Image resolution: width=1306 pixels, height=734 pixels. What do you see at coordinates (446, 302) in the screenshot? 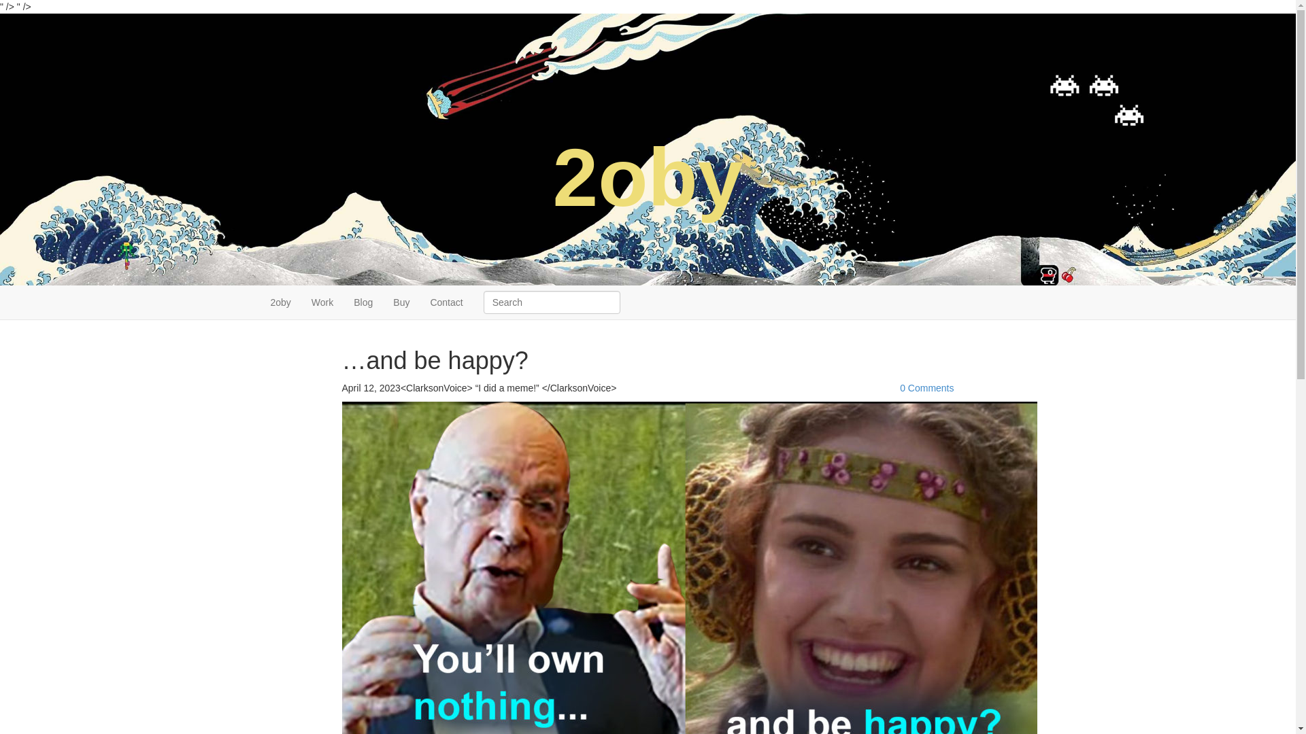
I see `Contact` at bounding box center [446, 302].